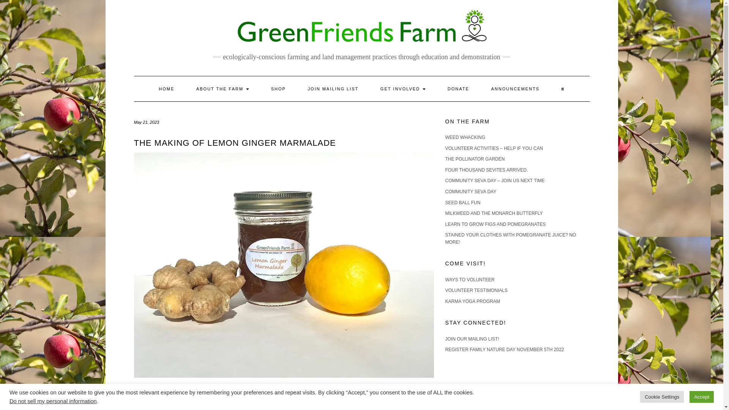  What do you see at coordinates (459, 88) in the screenshot?
I see `DONATE` at bounding box center [459, 88].